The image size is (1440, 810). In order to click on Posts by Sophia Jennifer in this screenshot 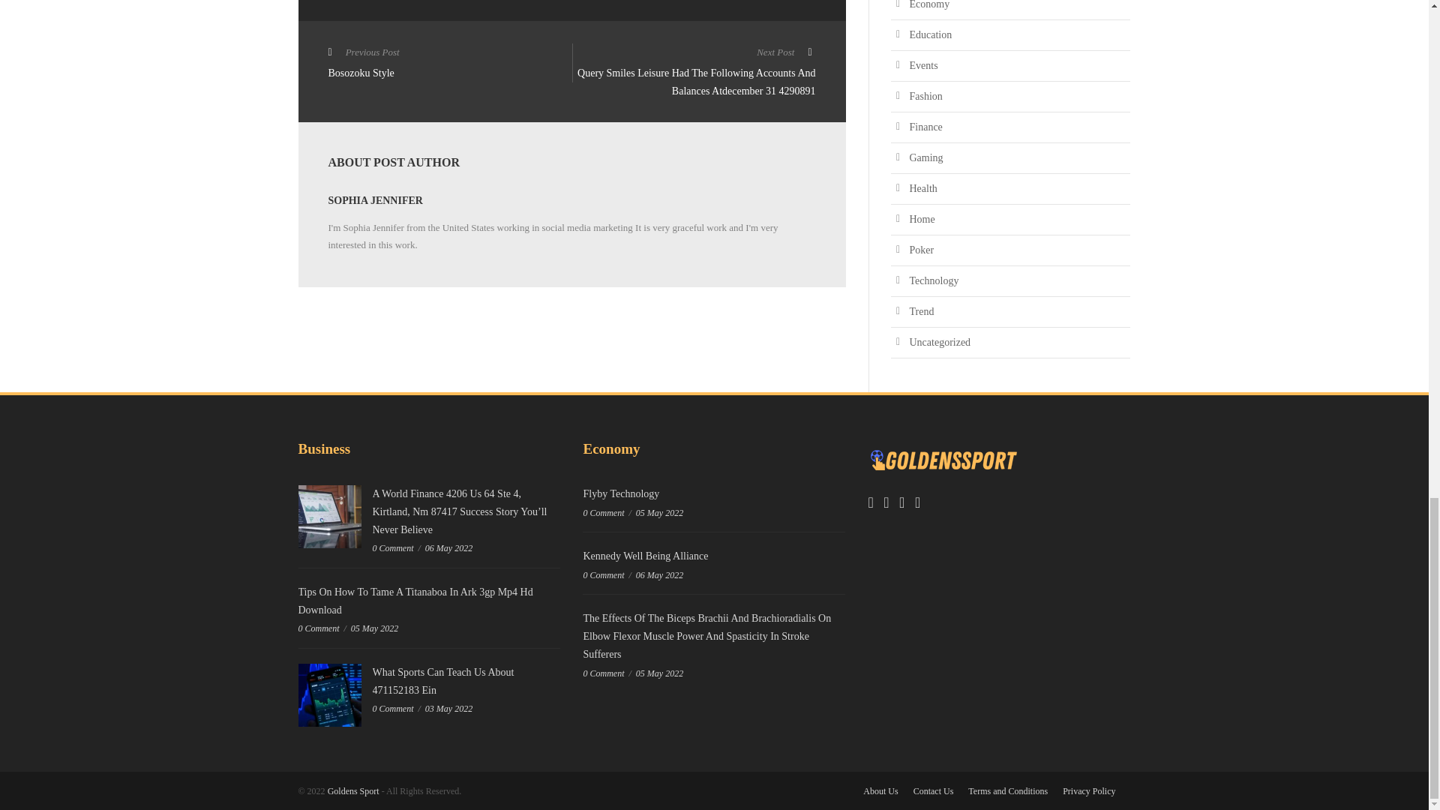, I will do `click(375, 201)`.